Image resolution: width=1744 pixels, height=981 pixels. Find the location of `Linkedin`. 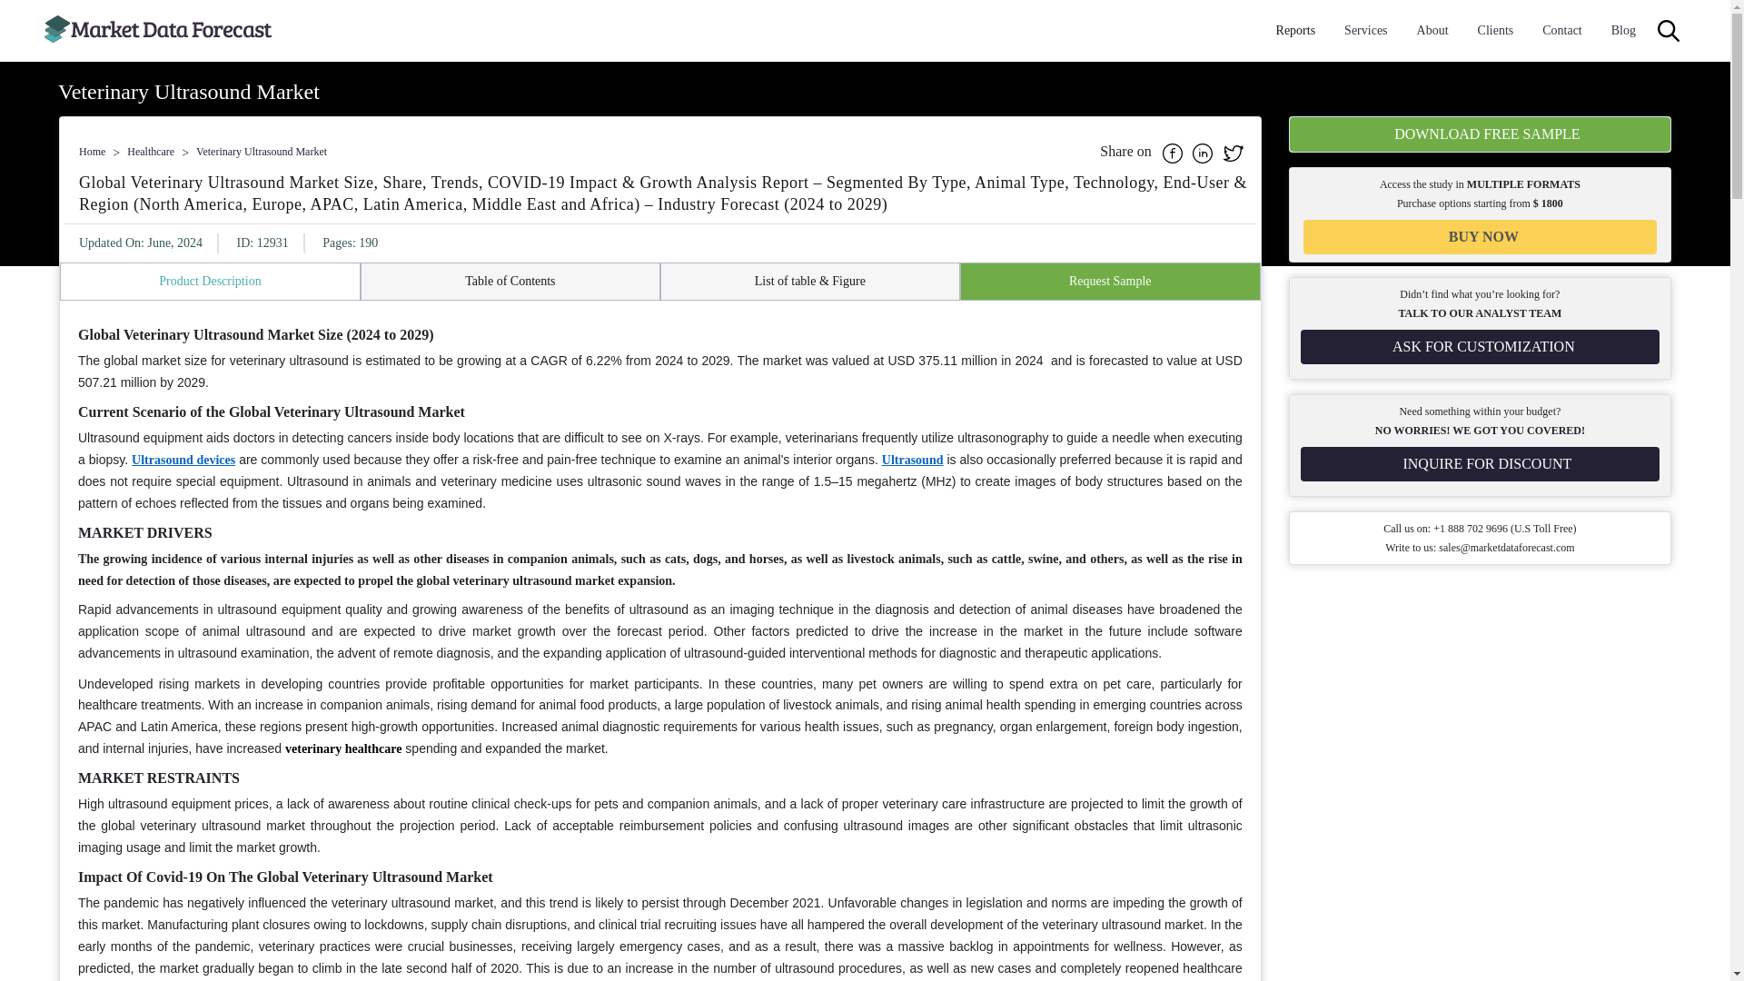

Linkedin is located at coordinates (1204, 151).